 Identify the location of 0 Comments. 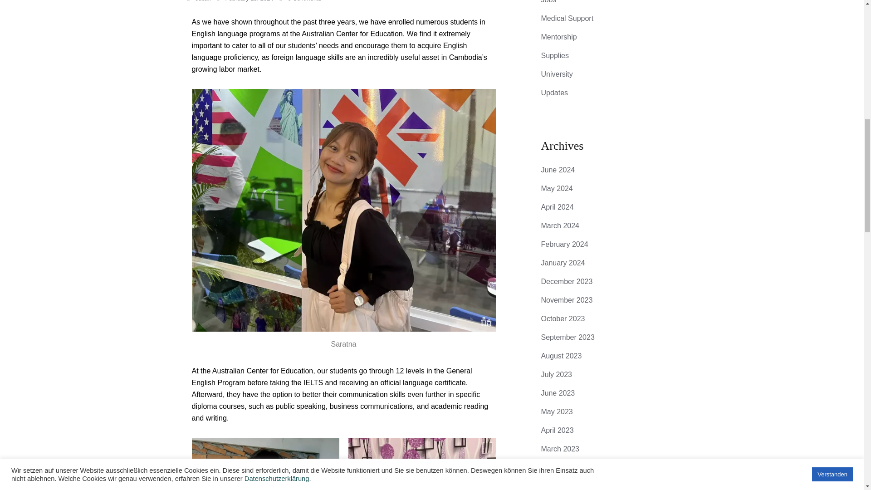
(305, 1).